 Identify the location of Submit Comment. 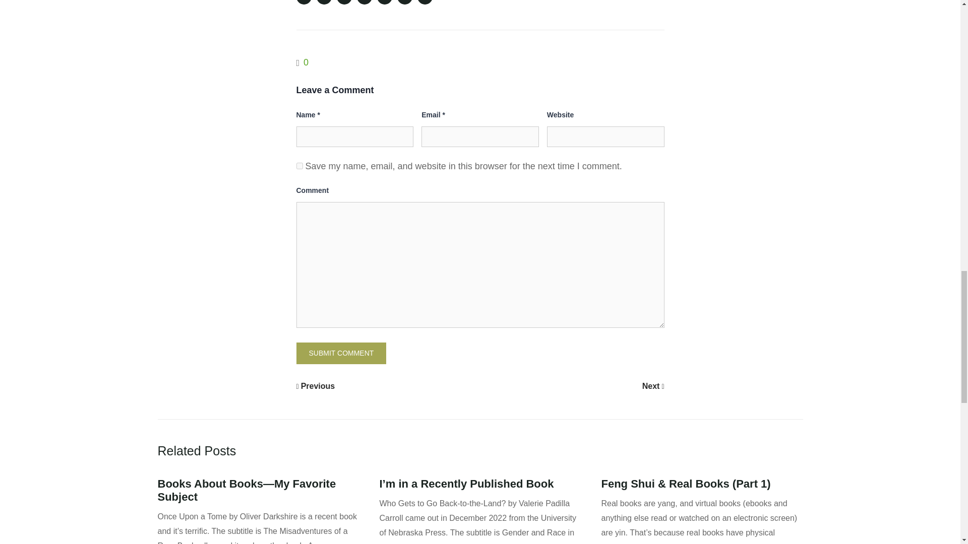
(341, 354).